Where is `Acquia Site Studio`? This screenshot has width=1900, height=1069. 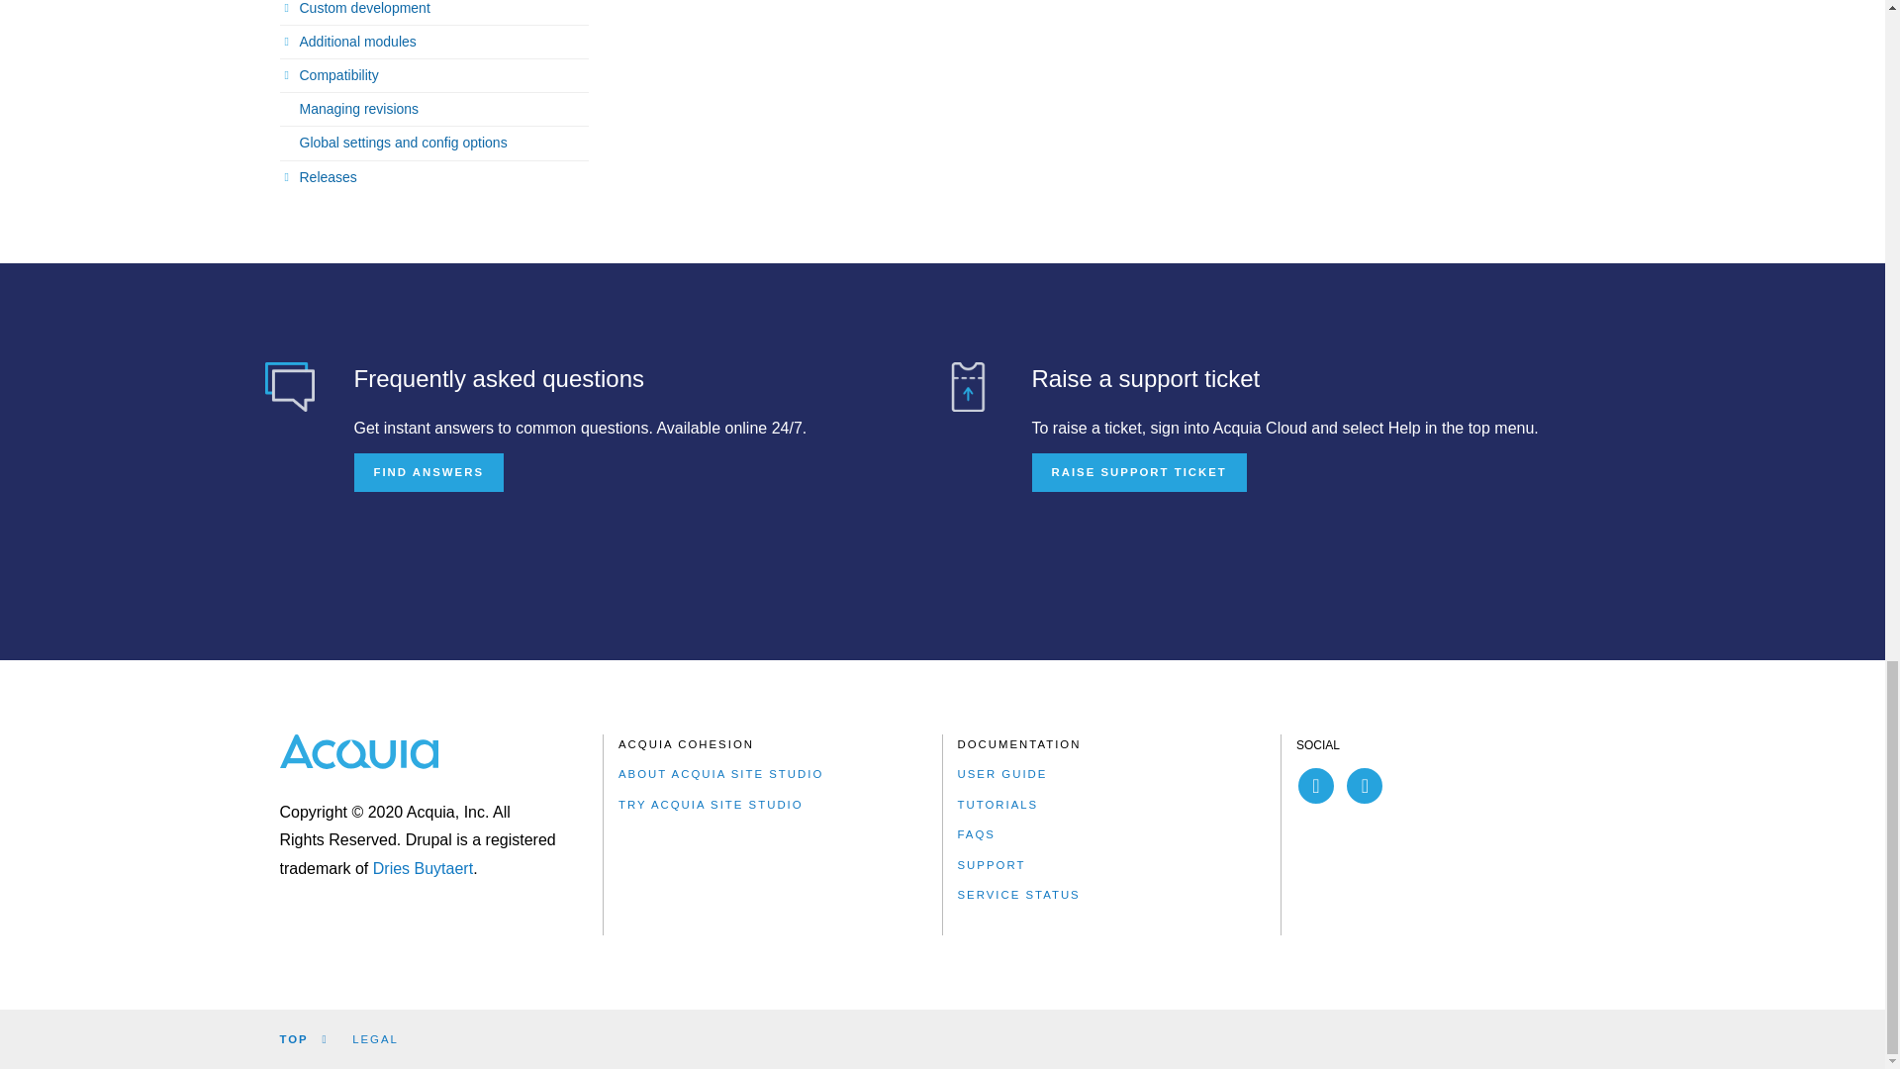
Acquia Site Studio is located at coordinates (687, 744).